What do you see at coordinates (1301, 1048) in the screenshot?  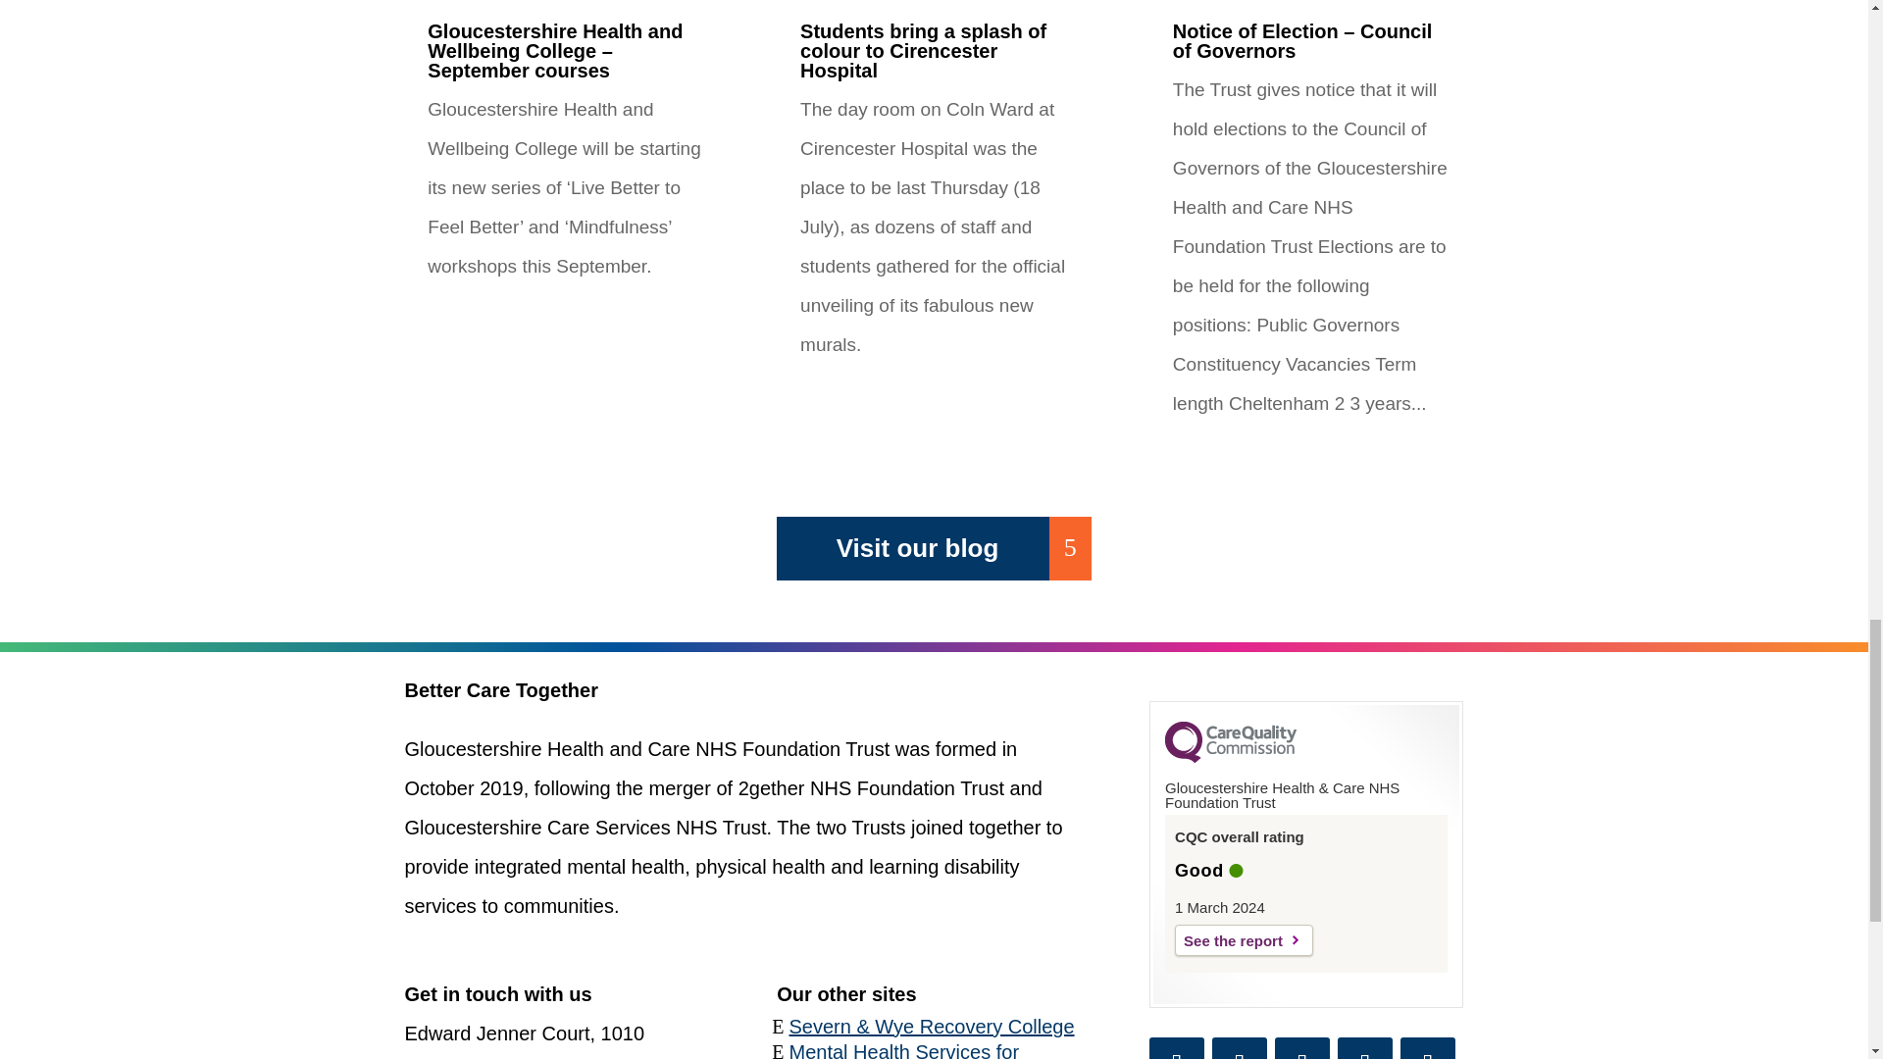 I see `Follow on LinkedIn` at bounding box center [1301, 1048].